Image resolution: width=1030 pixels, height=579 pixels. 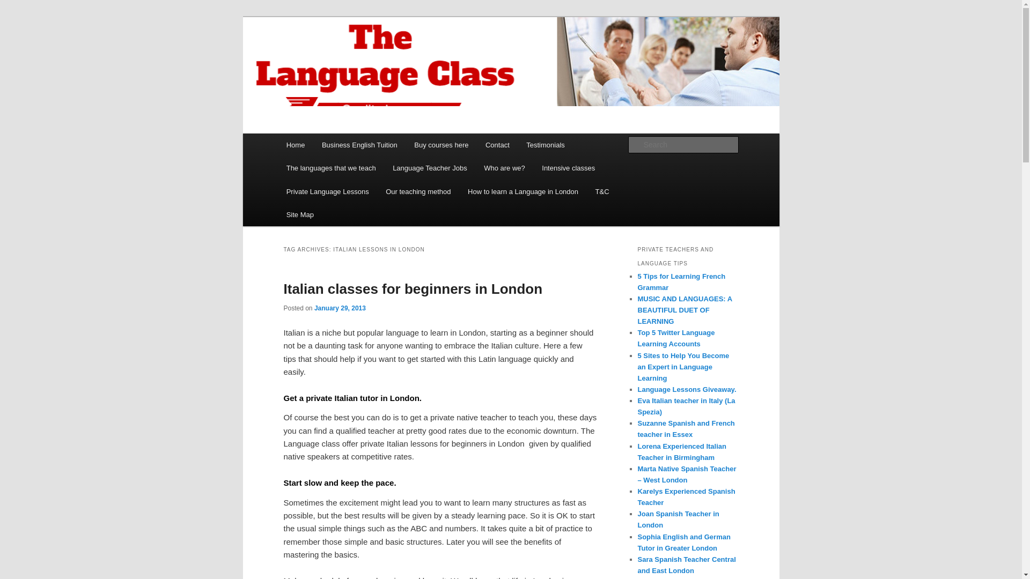 I want to click on Italian classes for beginners in London, so click(x=413, y=288).